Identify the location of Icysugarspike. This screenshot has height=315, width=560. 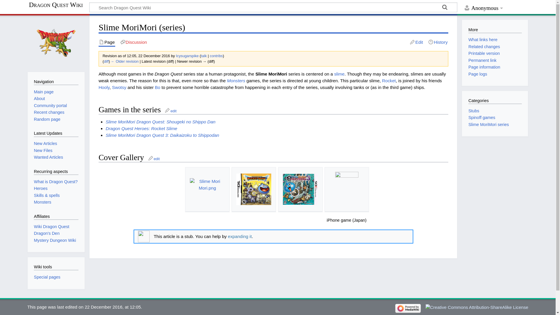
(187, 55).